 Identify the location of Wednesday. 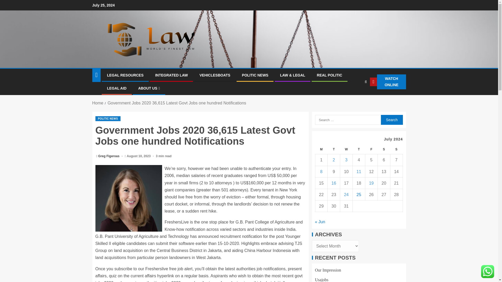
(346, 149).